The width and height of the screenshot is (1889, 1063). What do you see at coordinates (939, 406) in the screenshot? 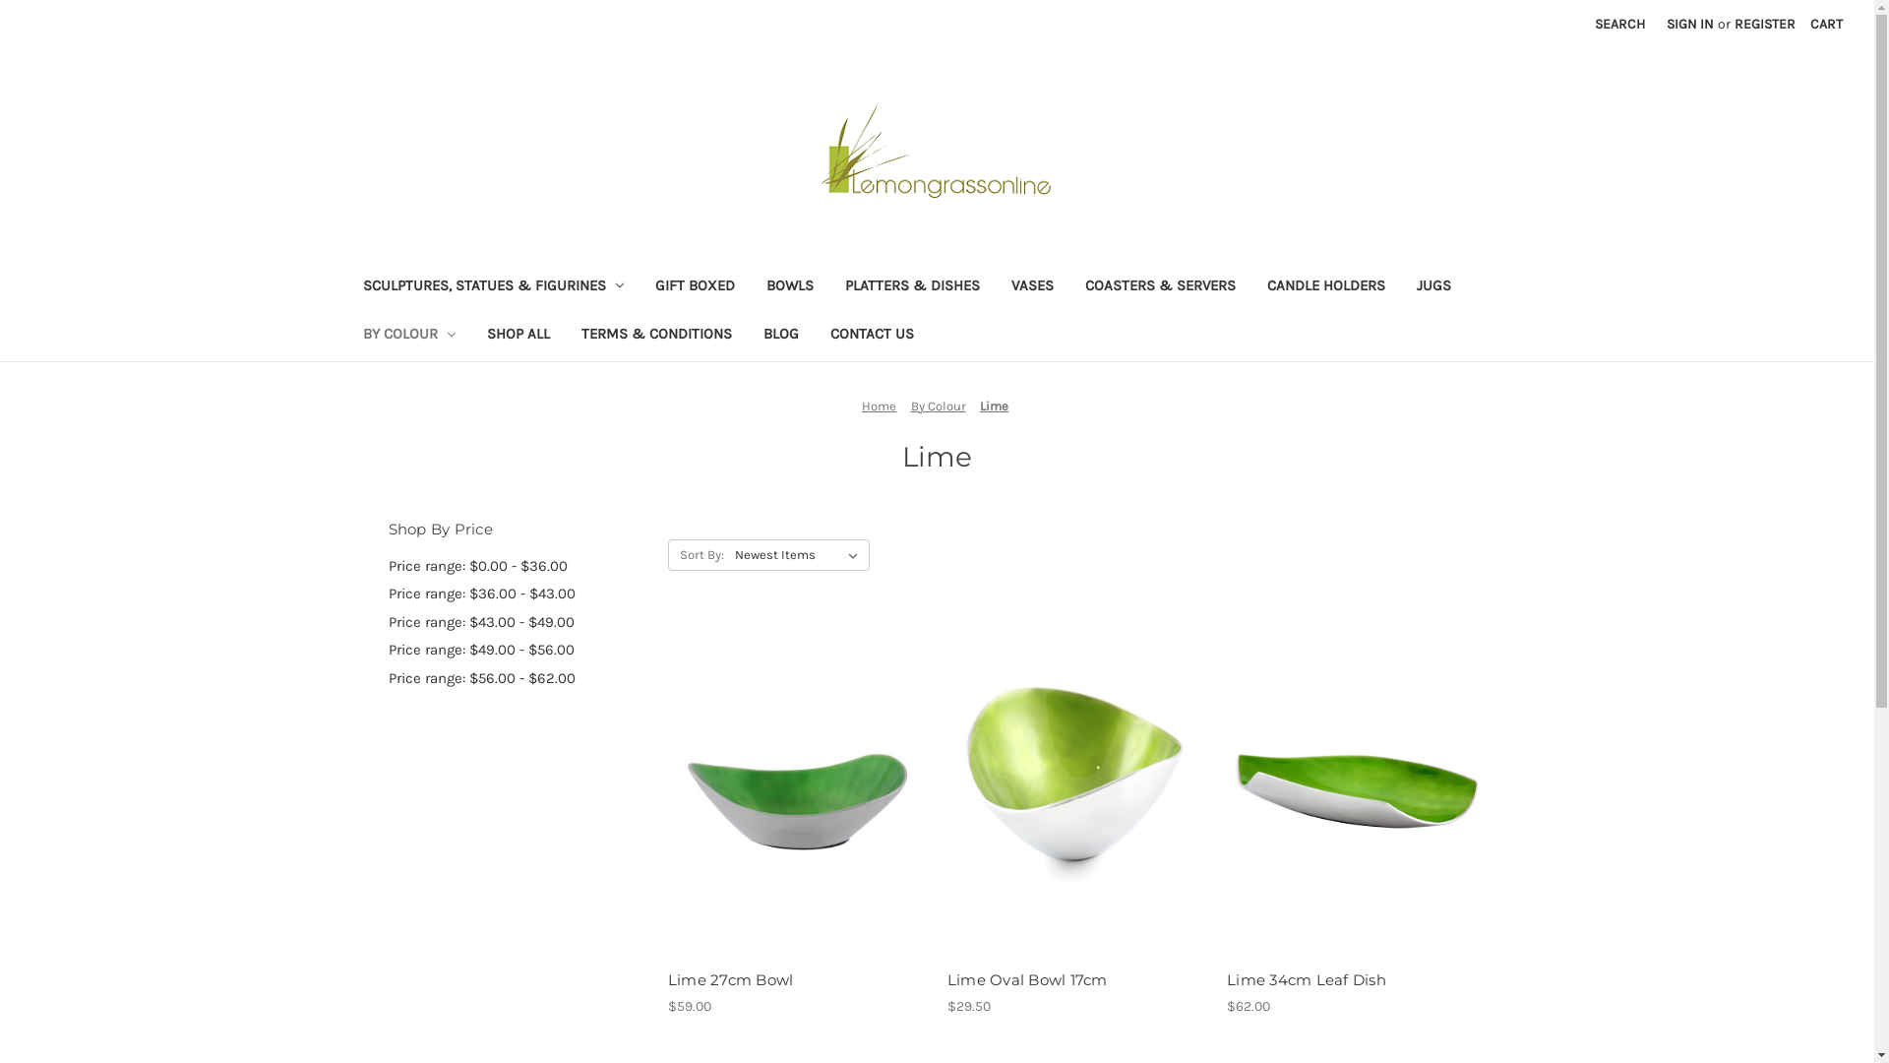
I see `By Colour` at bounding box center [939, 406].